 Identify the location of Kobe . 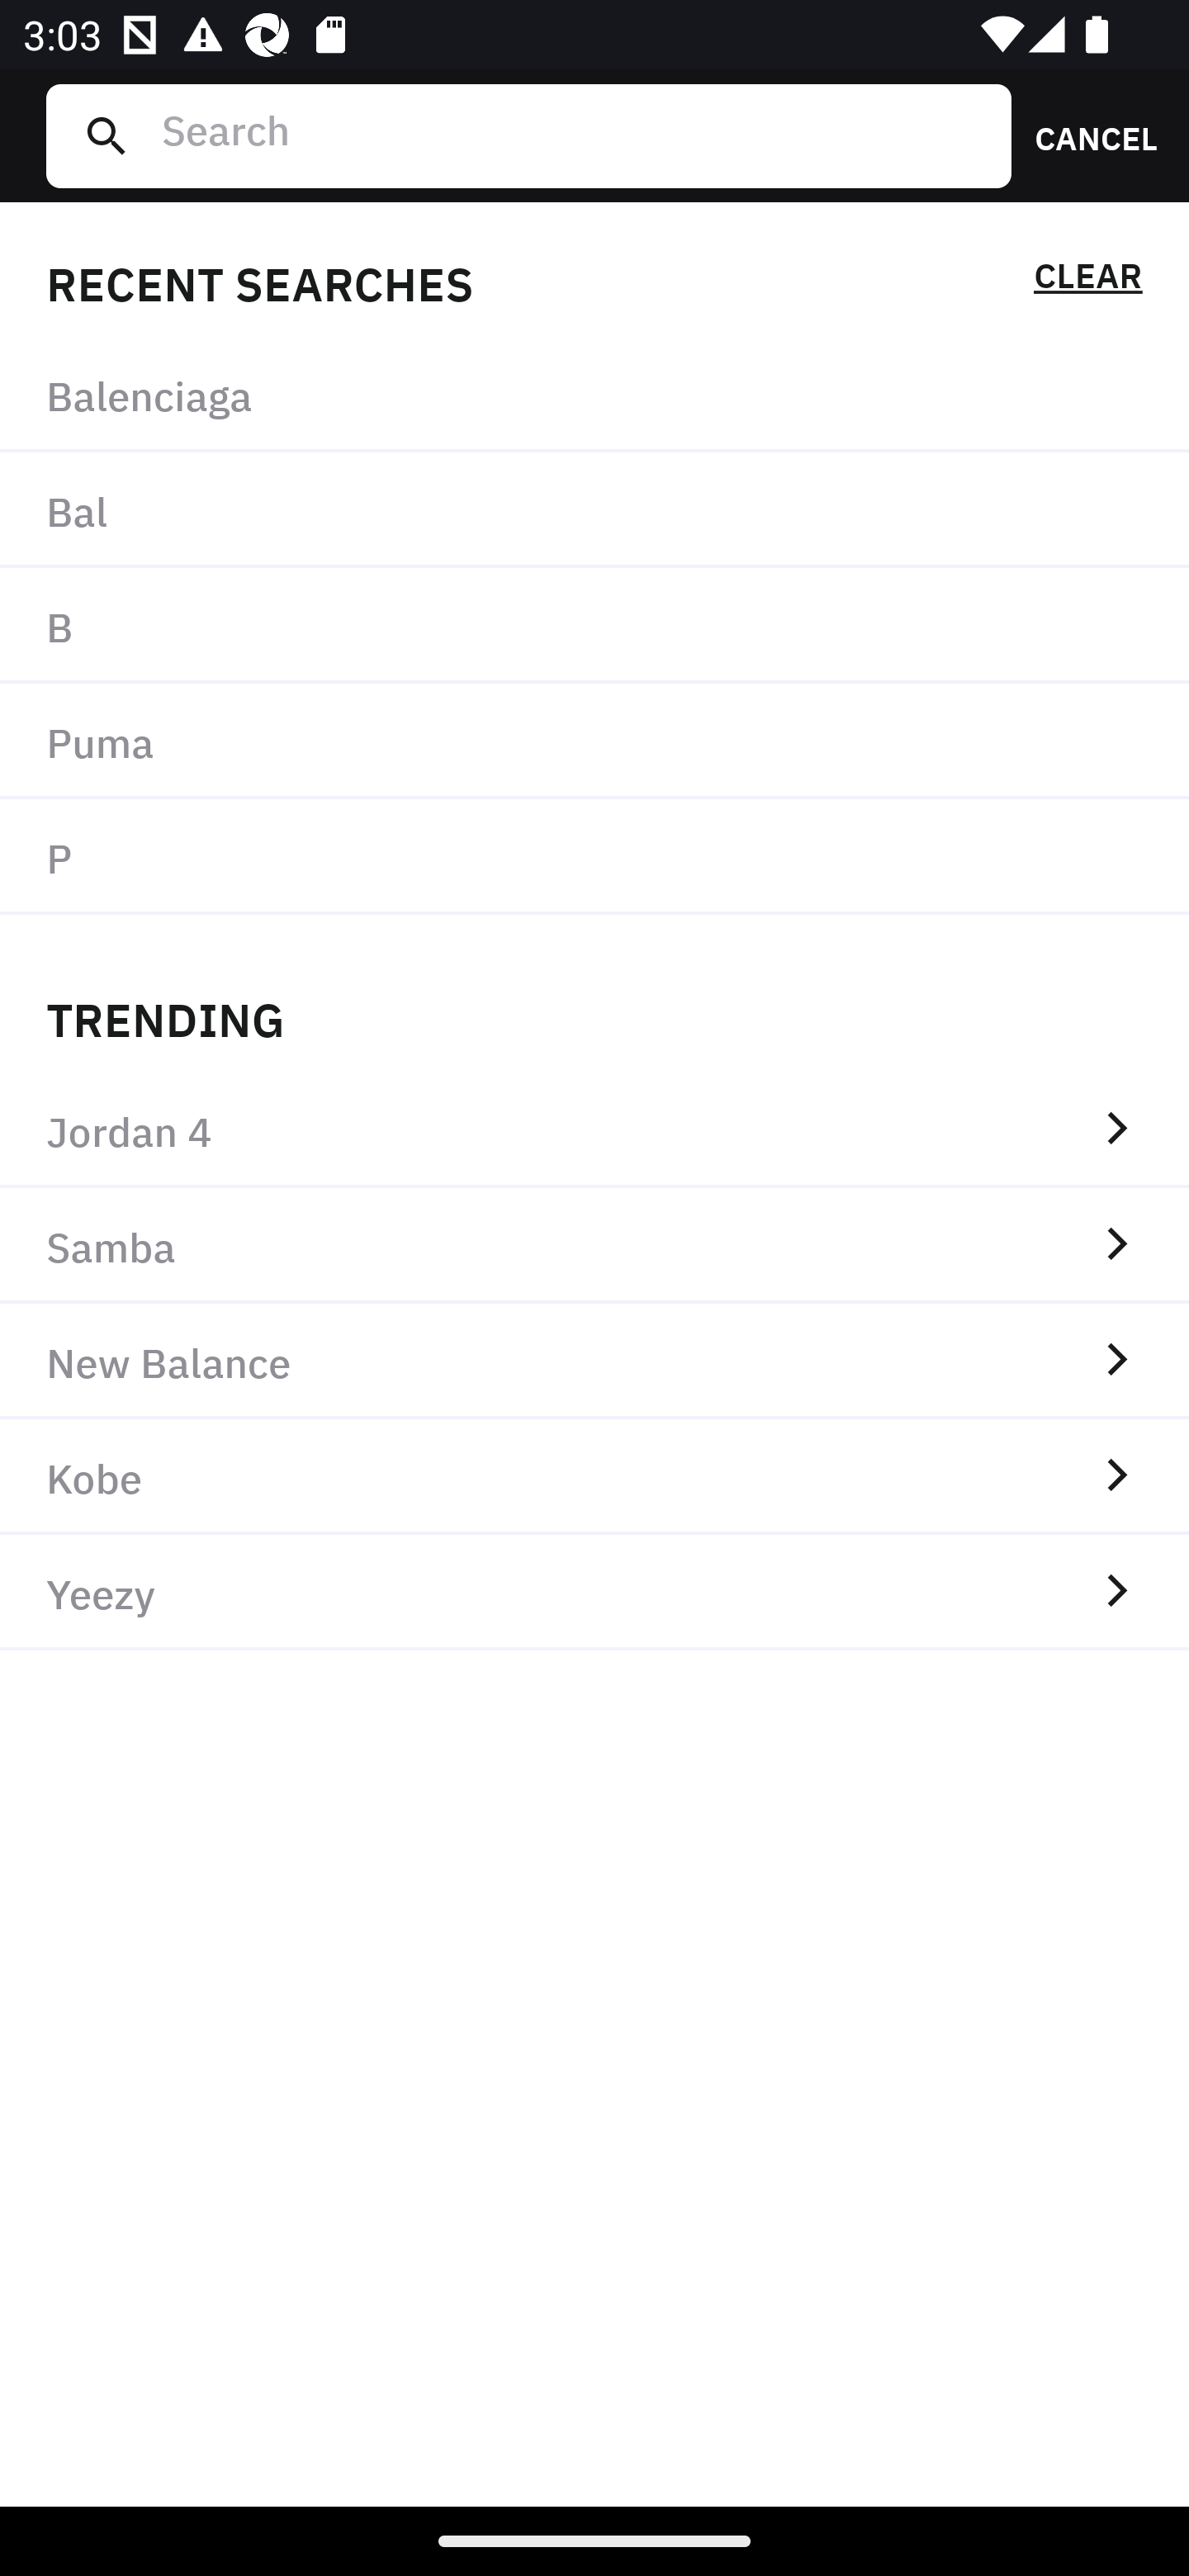
(594, 1477).